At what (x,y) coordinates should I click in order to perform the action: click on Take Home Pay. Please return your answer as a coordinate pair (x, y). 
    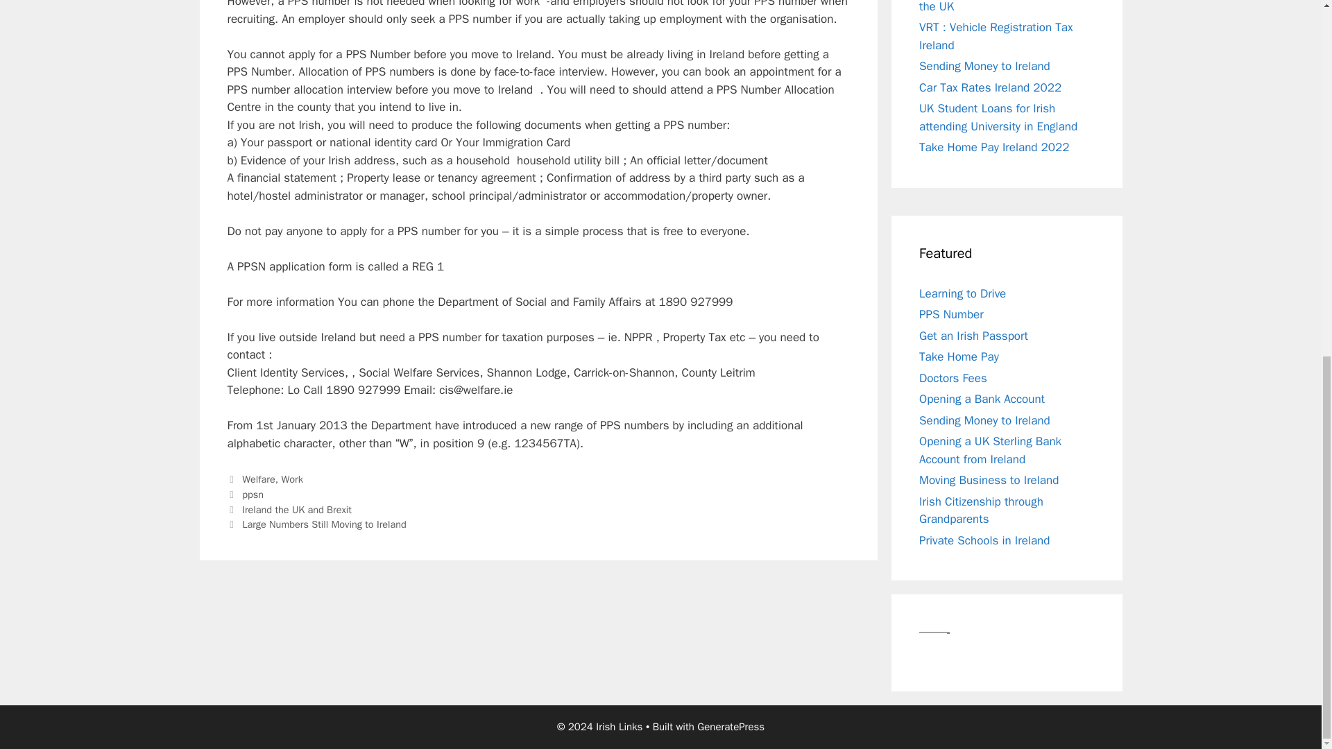
    Looking at the image, I should click on (959, 356).